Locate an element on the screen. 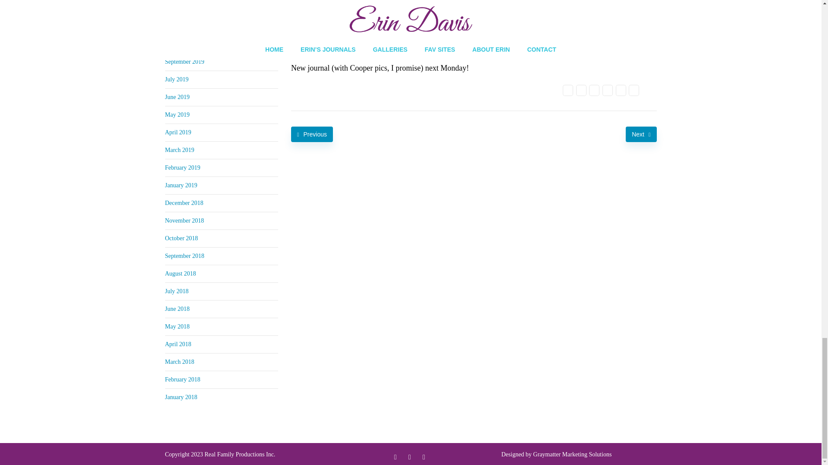 The width and height of the screenshot is (828, 465). Gracefully and Frankly is located at coordinates (345, 31).